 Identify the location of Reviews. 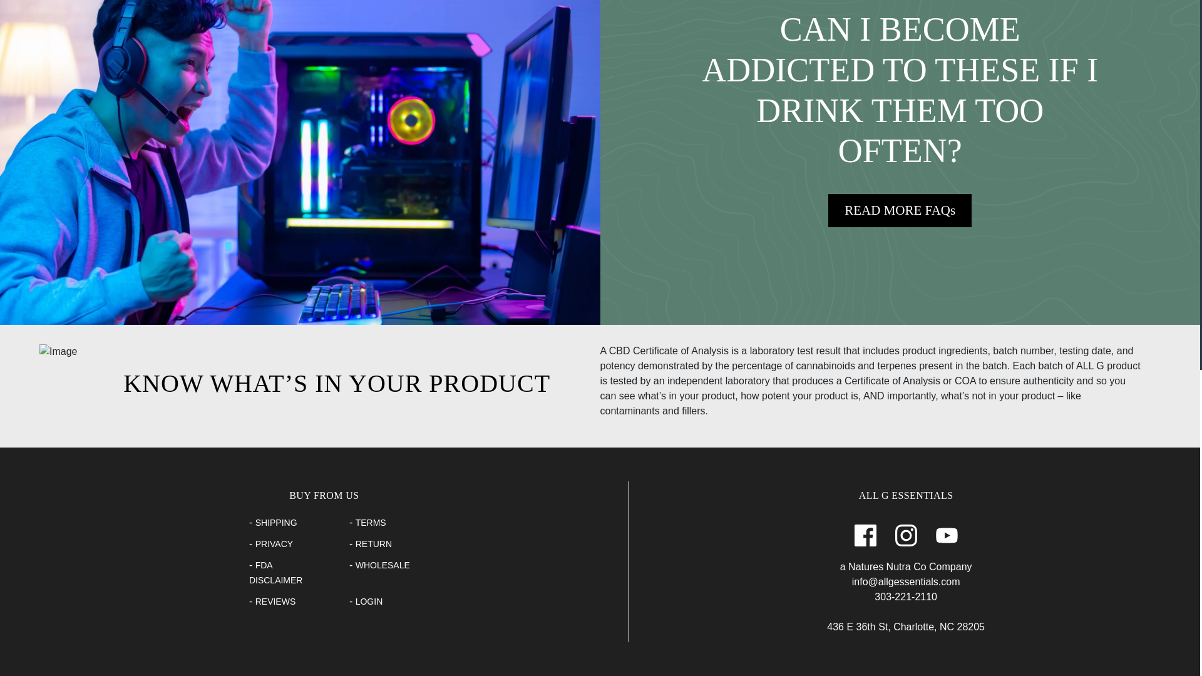
(275, 601).